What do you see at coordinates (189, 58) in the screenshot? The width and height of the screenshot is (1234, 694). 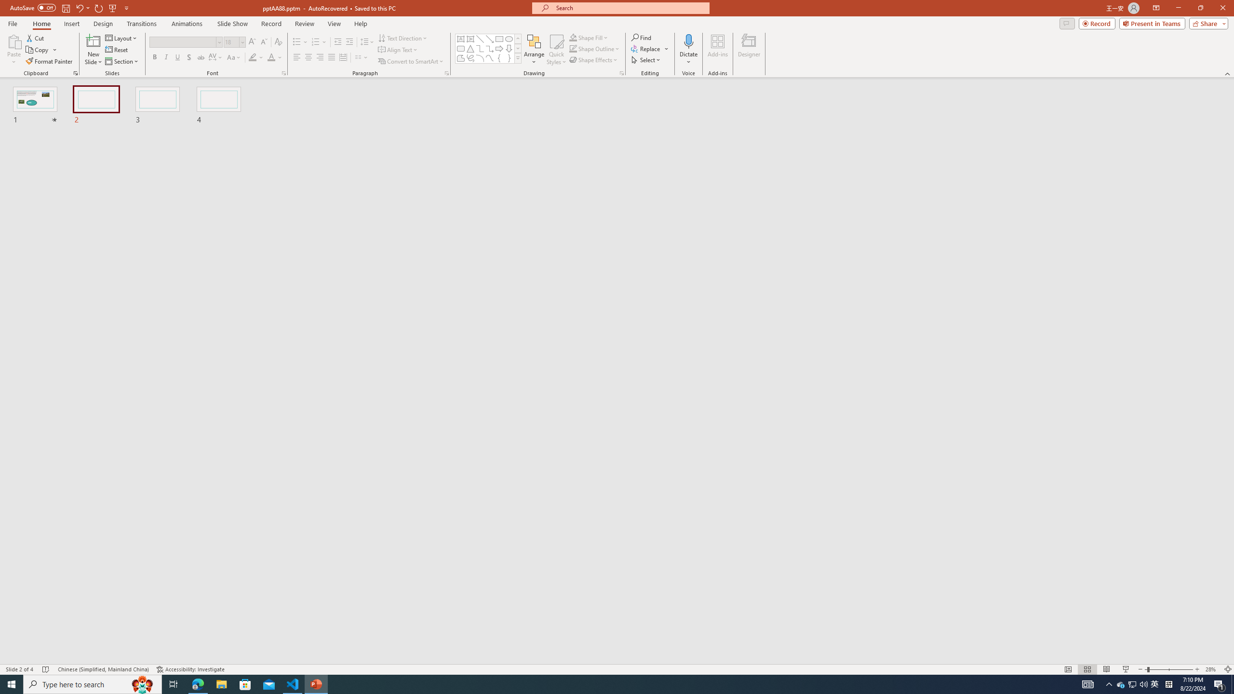 I see `Shadow` at bounding box center [189, 58].